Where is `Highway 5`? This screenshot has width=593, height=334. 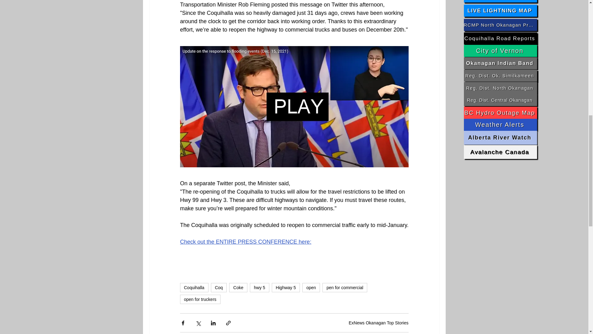
Highway 5 is located at coordinates (286, 288).